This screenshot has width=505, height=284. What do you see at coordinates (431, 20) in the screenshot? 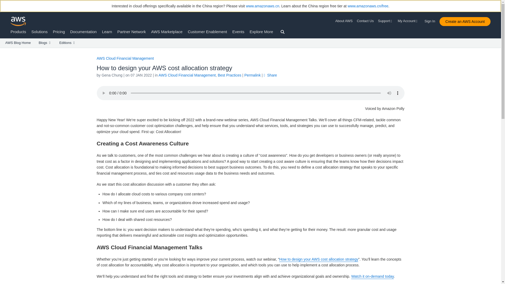
I see `Sign In` at bounding box center [431, 20].